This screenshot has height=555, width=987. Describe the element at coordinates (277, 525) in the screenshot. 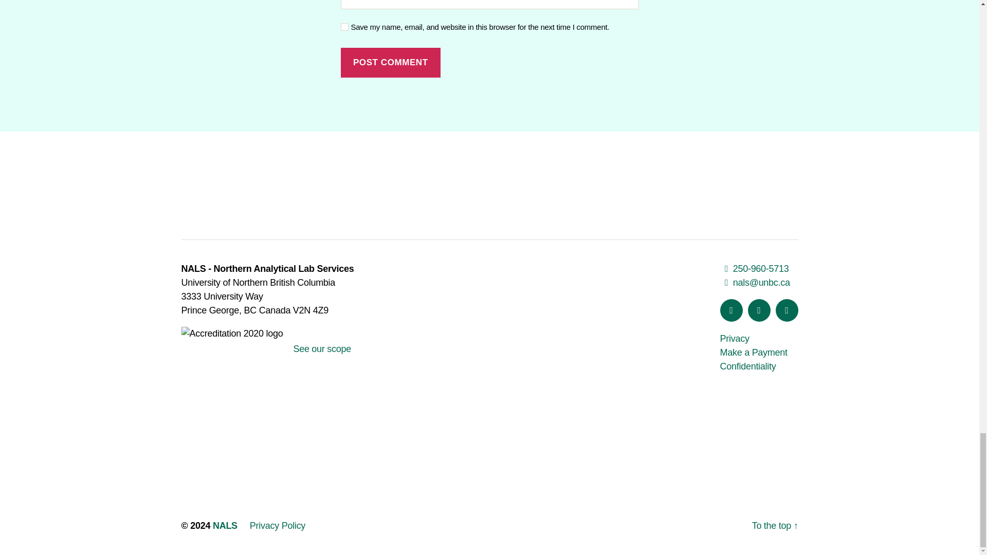

I see `Privacy Policy` at that location.